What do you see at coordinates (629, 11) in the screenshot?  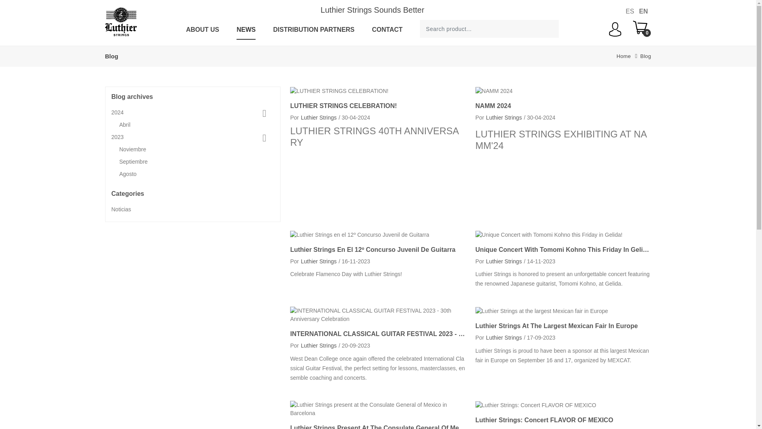 I see `ES` at bounding box center [629, 11].